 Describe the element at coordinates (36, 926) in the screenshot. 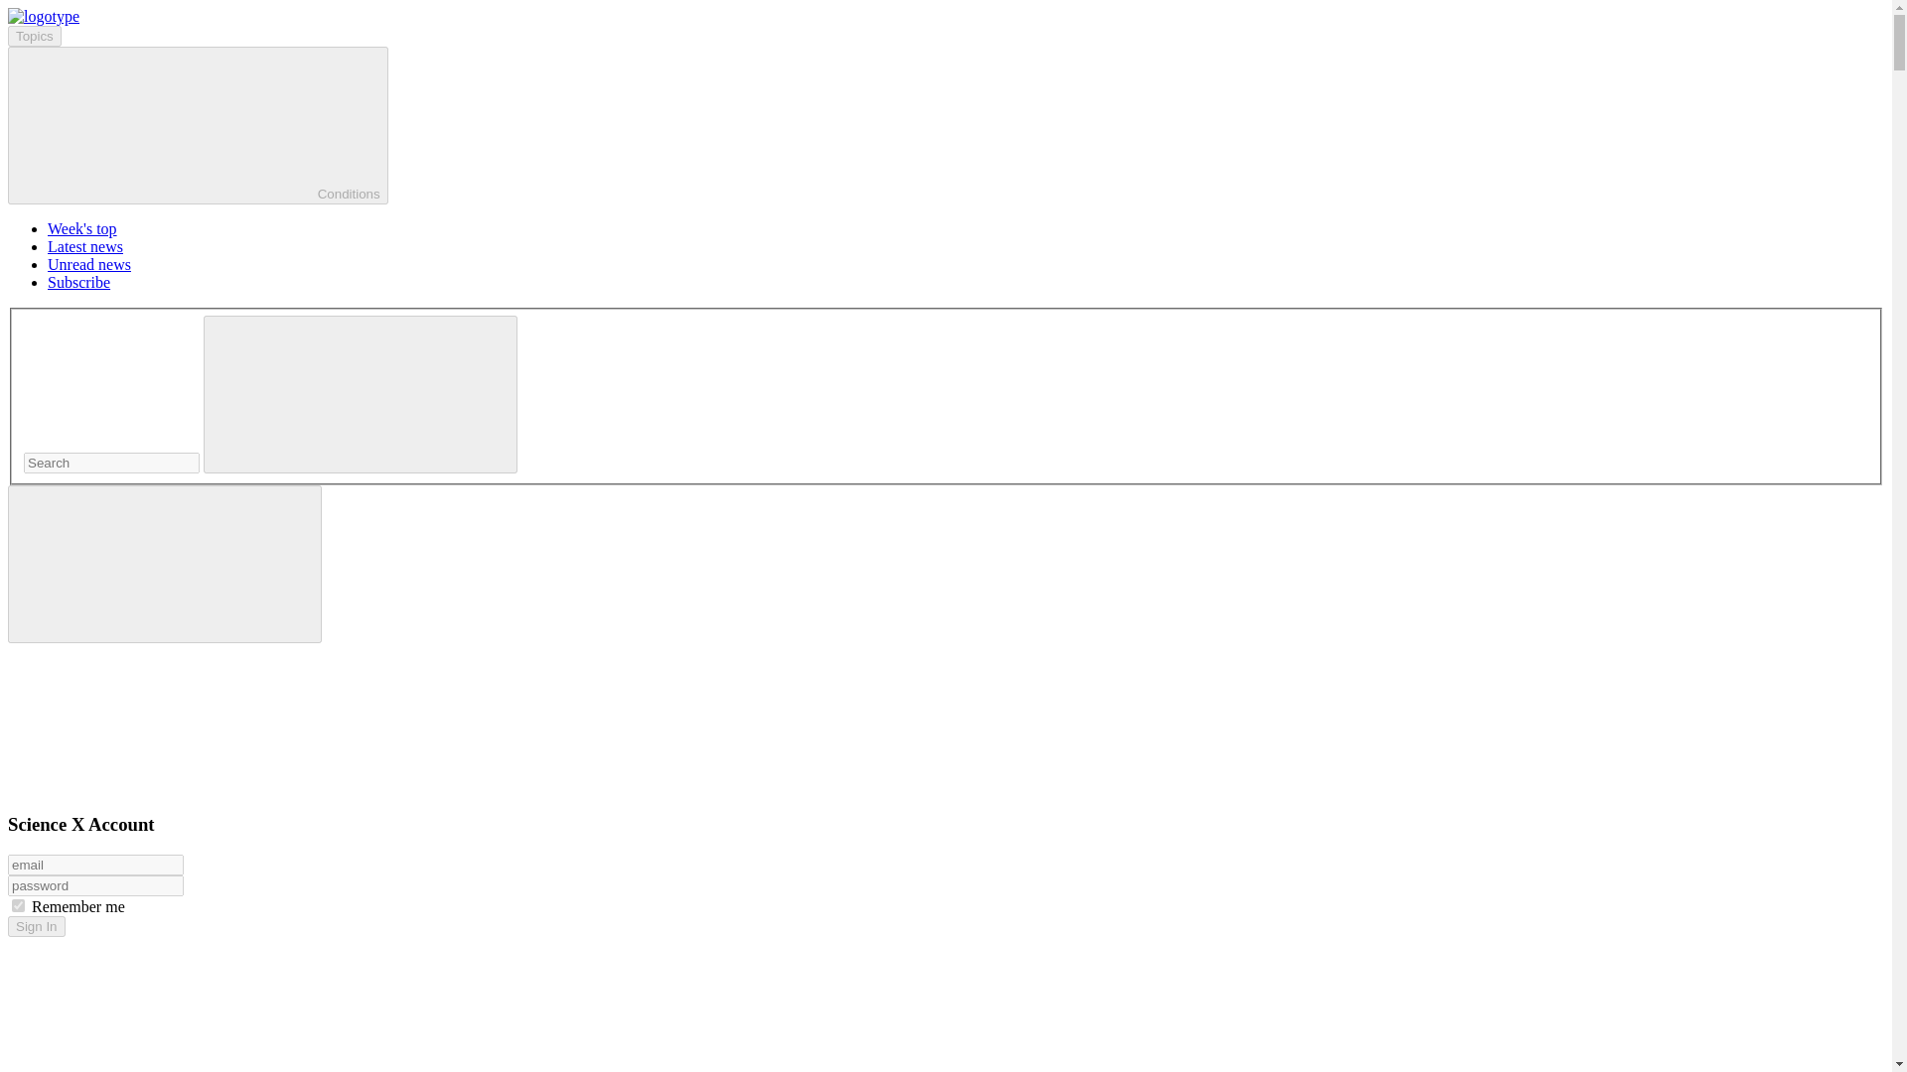

I see `Sign In` at that location.